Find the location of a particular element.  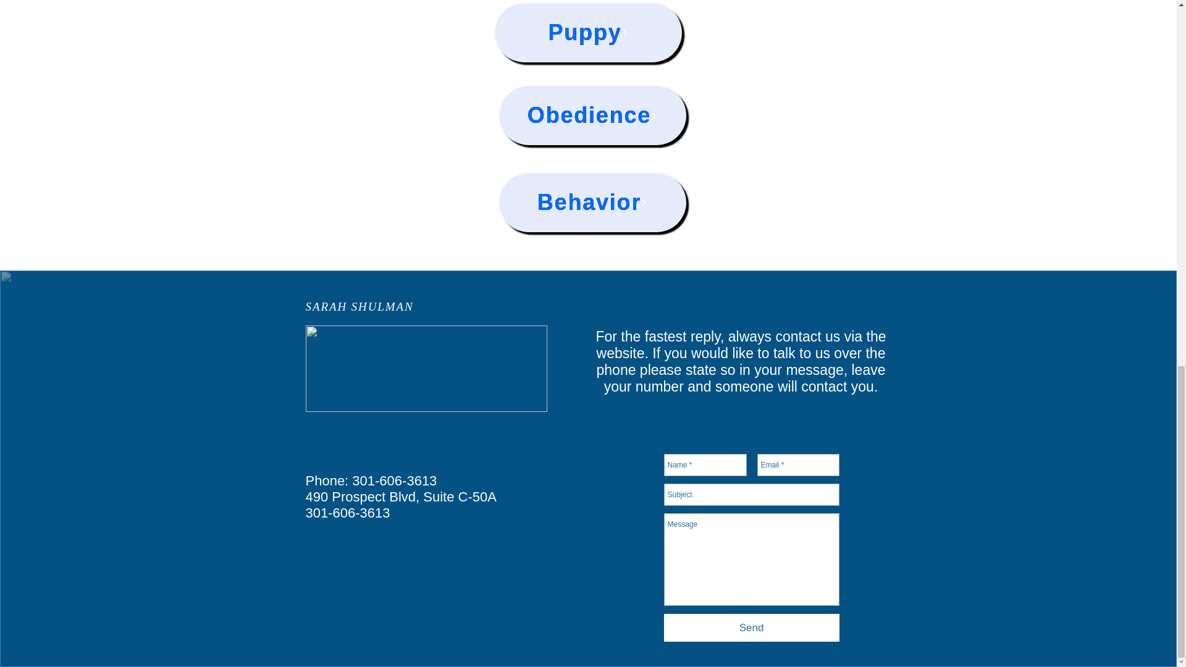

Puppy is located at coordinates (587, 33).